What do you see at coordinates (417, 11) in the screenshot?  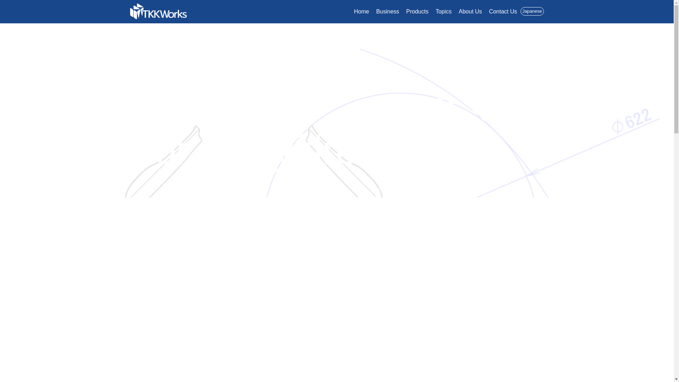 I see `Products` at bounding box center [417, 11].